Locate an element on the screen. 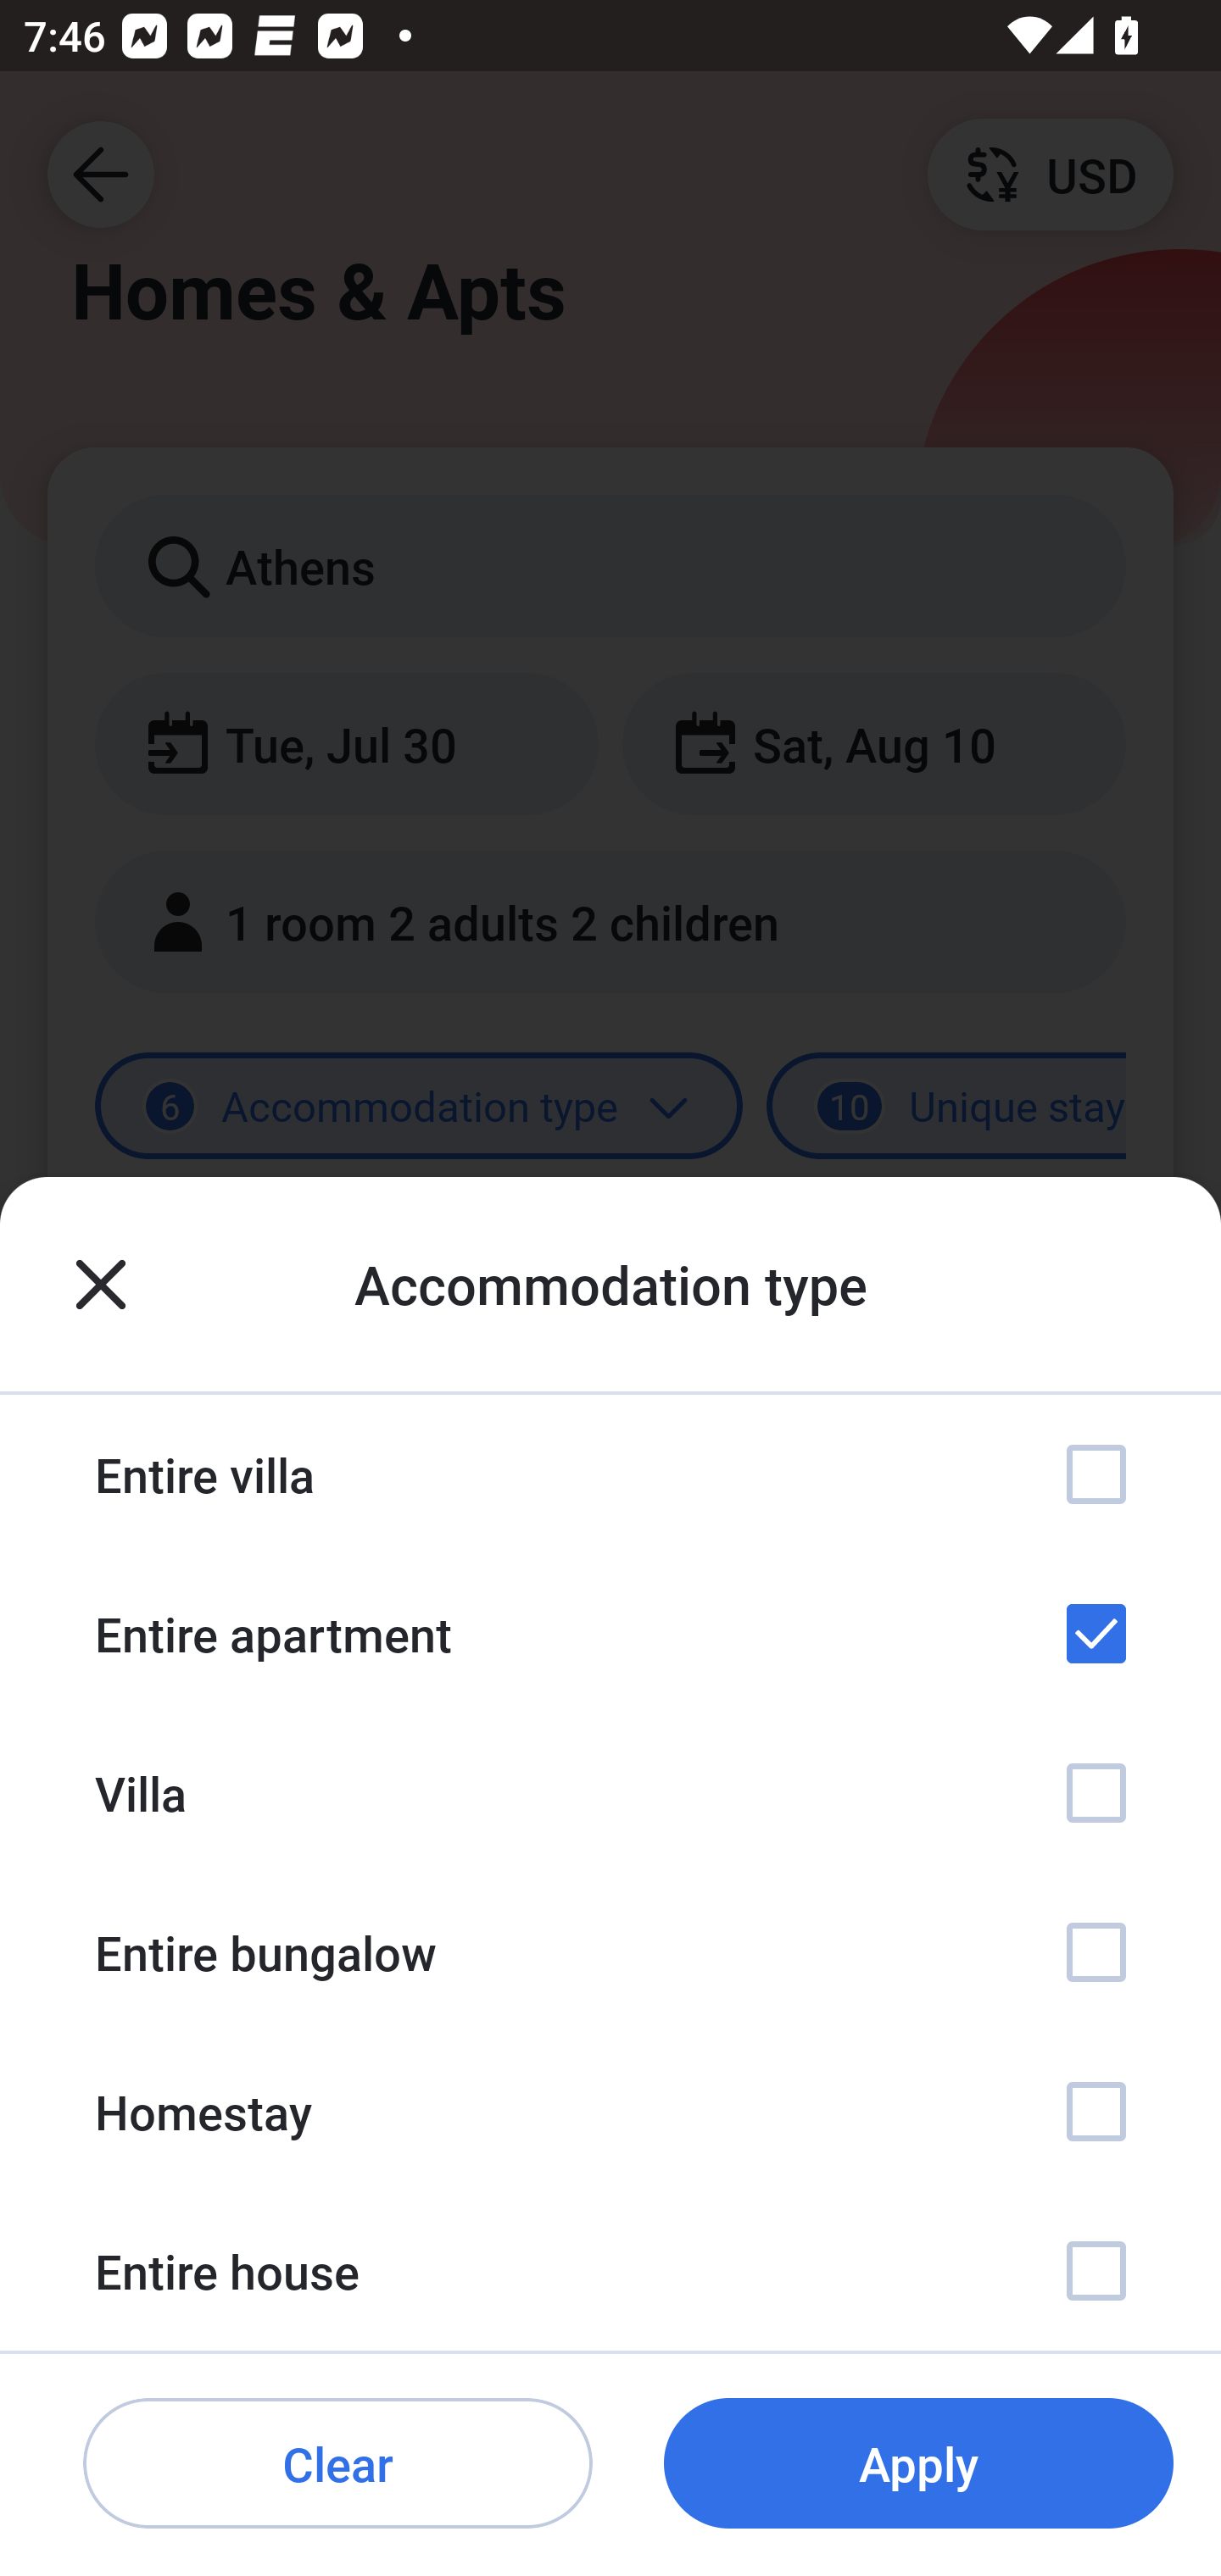  Apply is located at coordinates (918, 2464).